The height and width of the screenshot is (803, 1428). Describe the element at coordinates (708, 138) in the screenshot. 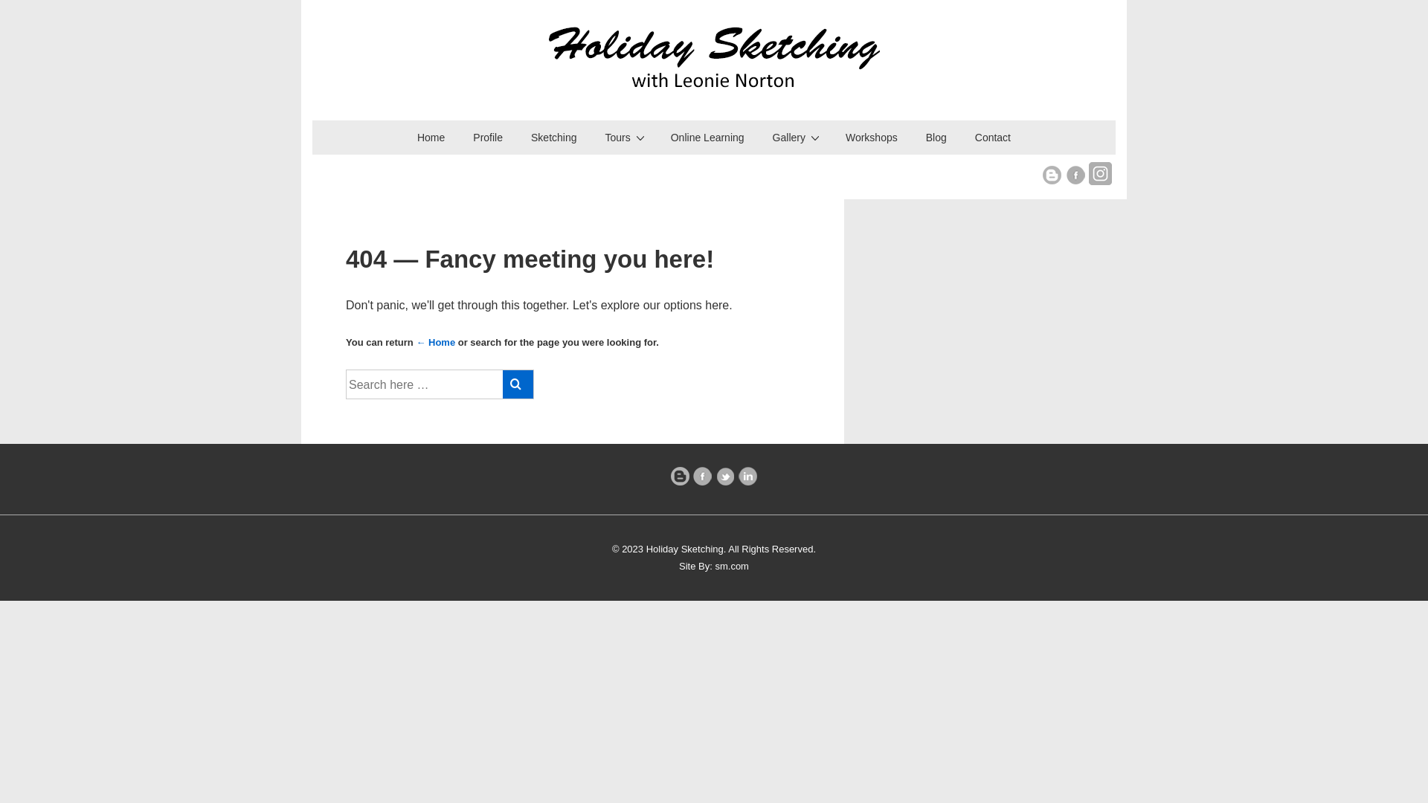

I see `Online Learning` at that location.